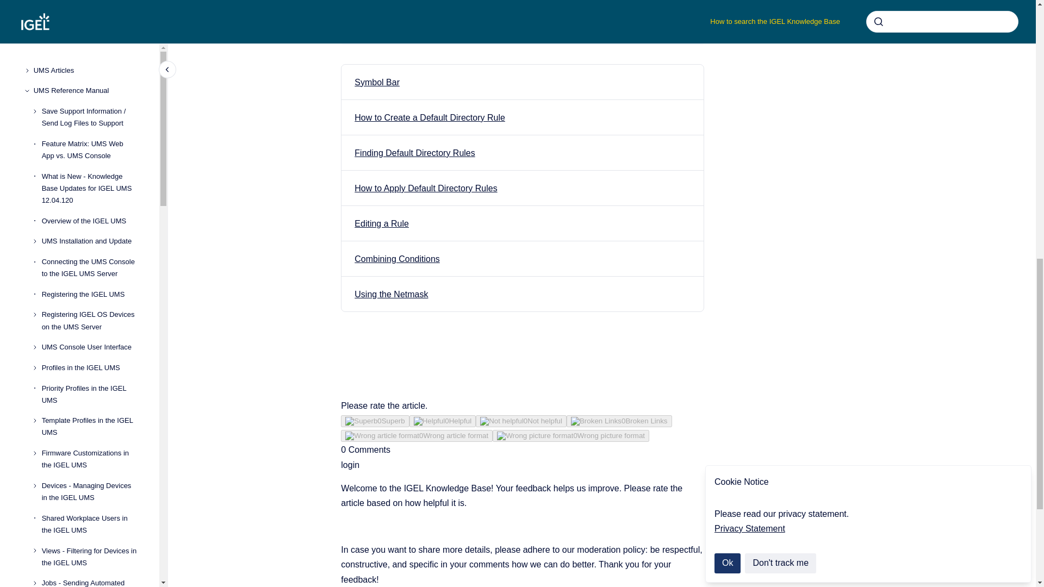  Describe the element at coordinates (430, 117) in the screenshot. I see `How to Create a Default Directory Rule` at that location.